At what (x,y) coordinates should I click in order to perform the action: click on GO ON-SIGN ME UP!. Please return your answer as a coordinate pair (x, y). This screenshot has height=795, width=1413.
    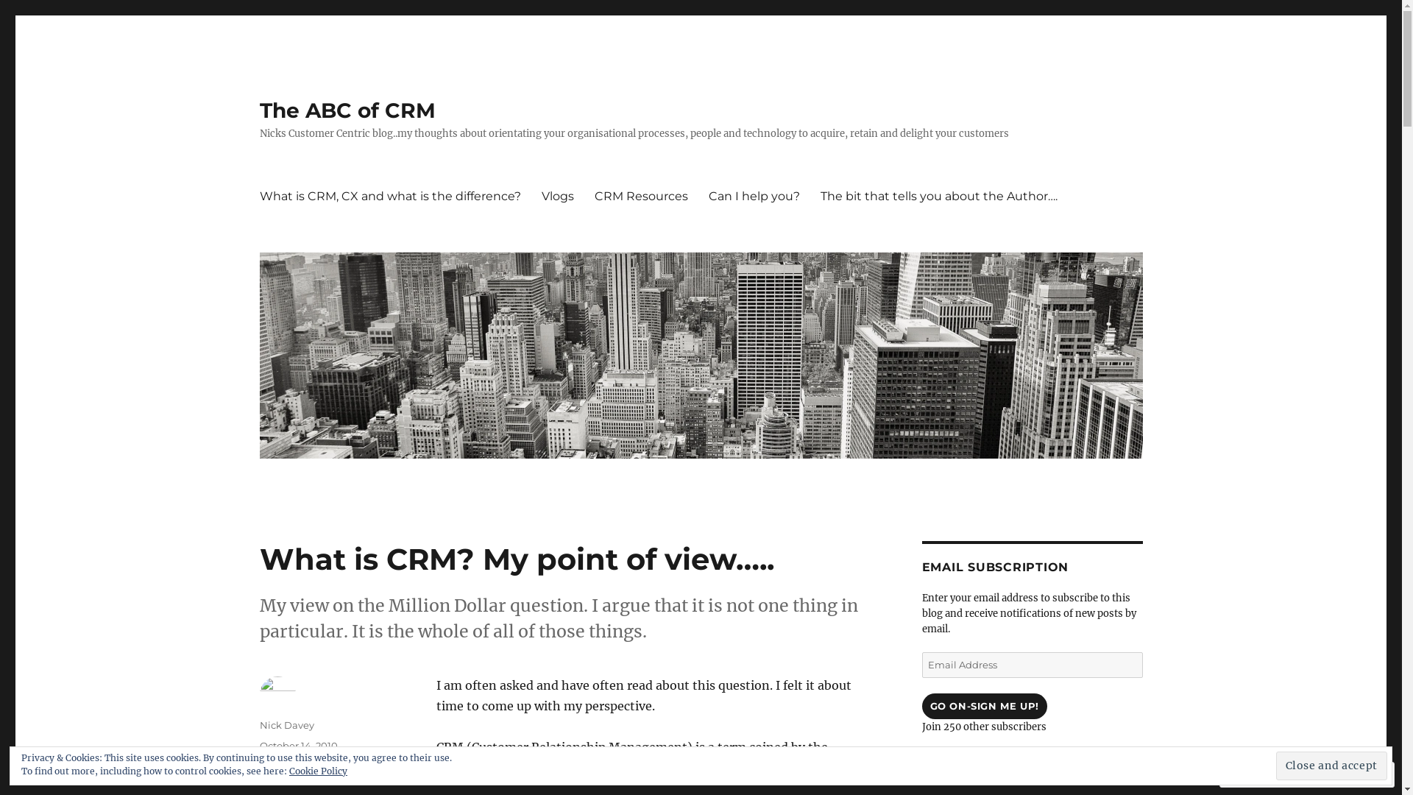
    Looking at the image, I should click on (984, 707).